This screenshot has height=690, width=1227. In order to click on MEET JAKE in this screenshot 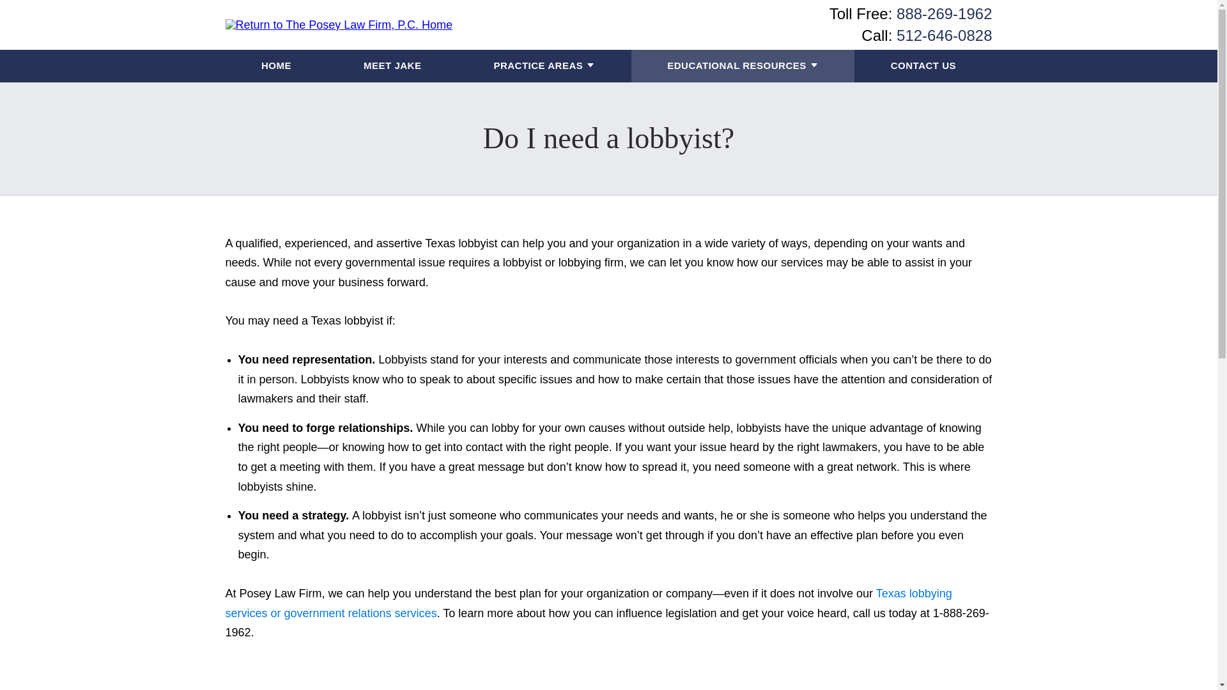, I will do `click(392, 65)`.